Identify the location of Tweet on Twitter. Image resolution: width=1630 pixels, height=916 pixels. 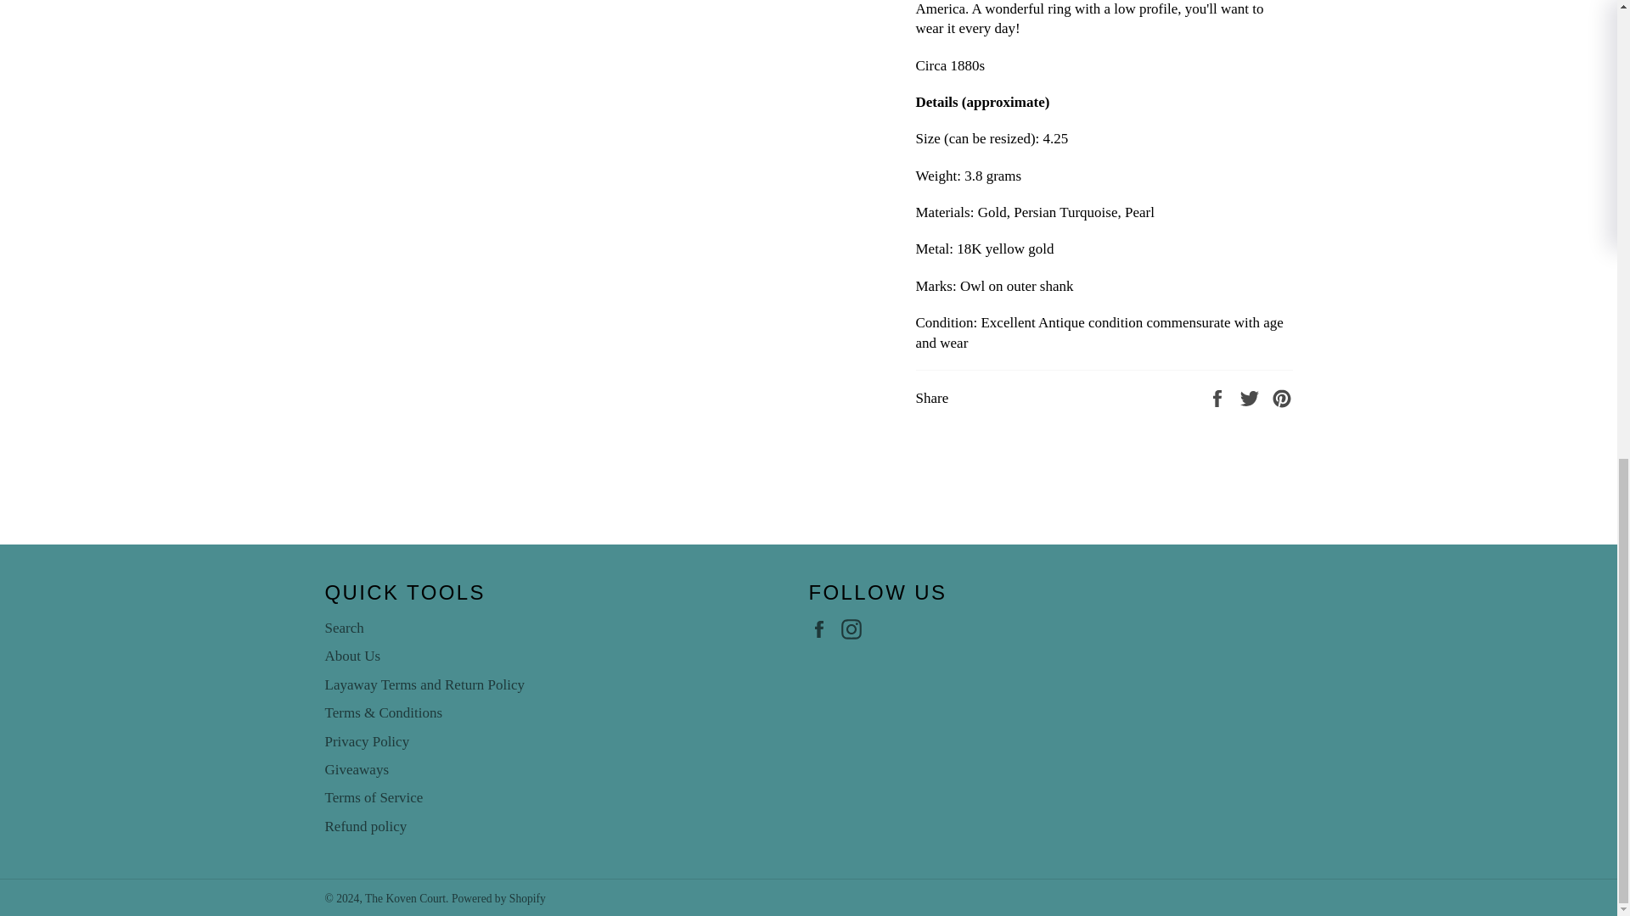
(1251, 397).